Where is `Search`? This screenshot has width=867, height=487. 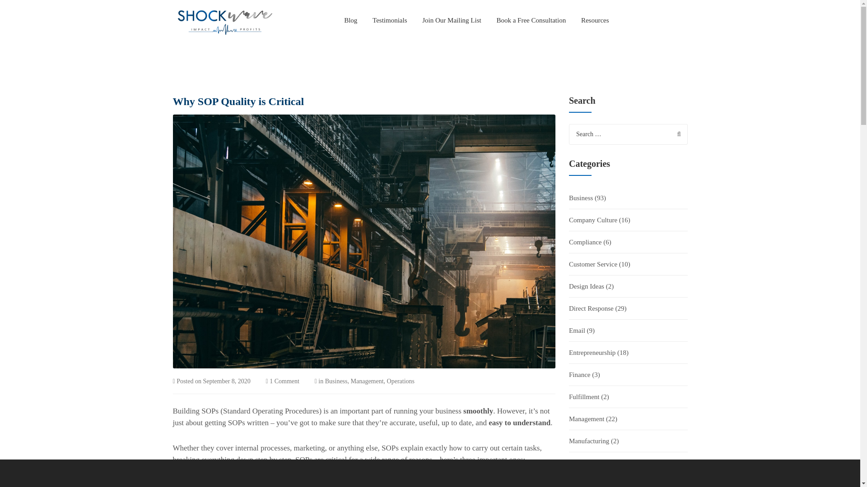 Search is located at coordinates (678, 133).